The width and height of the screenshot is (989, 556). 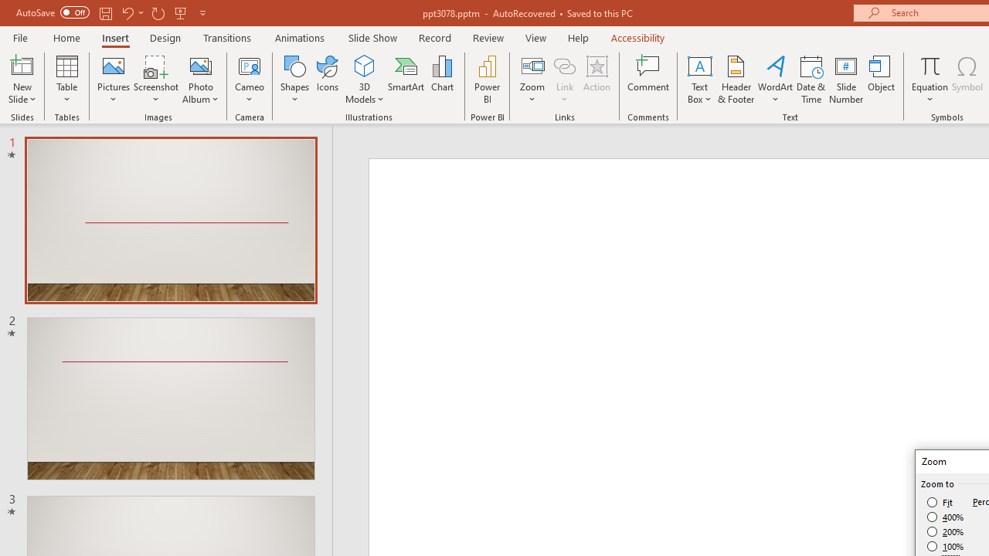 I want to click on Slide Number, so click(x=847, y=79).